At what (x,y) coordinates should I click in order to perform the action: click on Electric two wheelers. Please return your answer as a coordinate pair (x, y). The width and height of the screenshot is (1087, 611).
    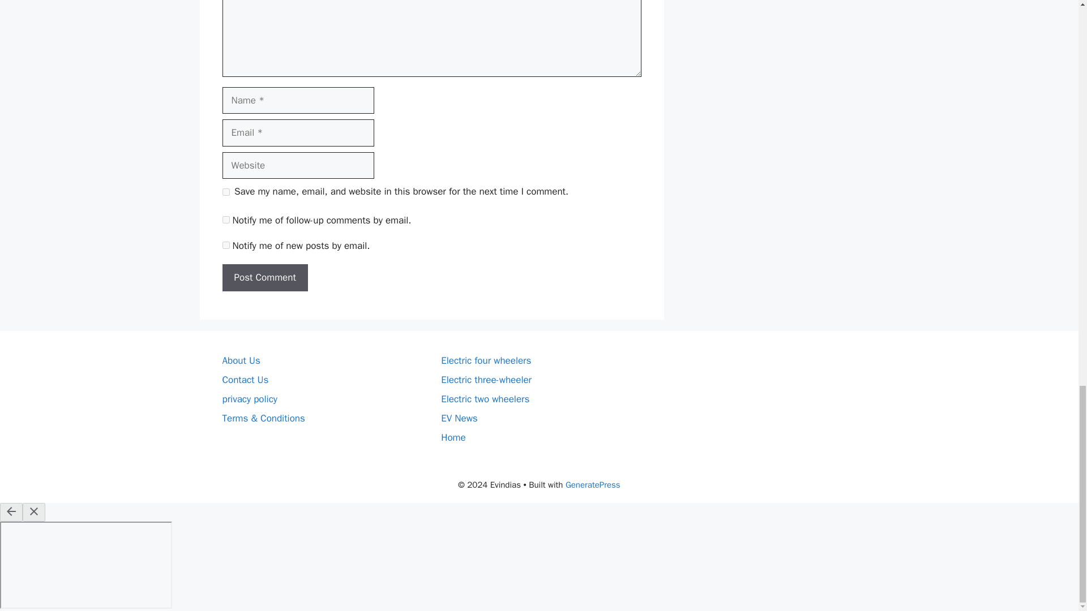
    Looking at the image, I should click on (485, 399).